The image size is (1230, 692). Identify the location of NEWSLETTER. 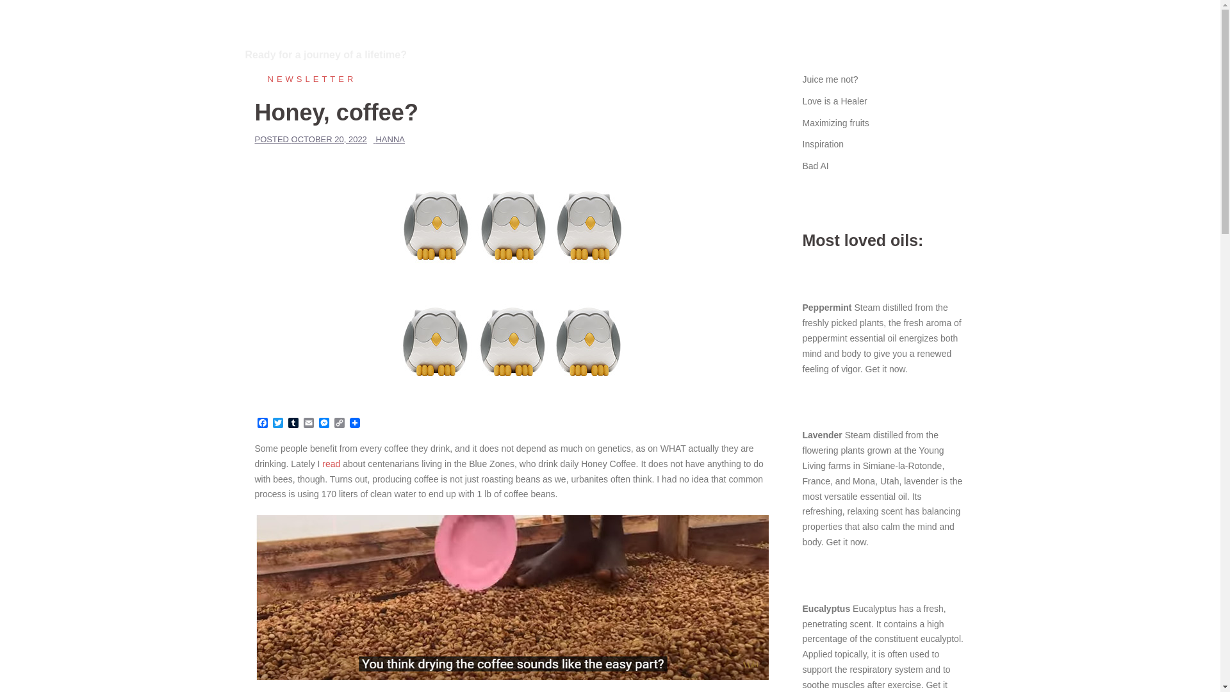
(305, 78).